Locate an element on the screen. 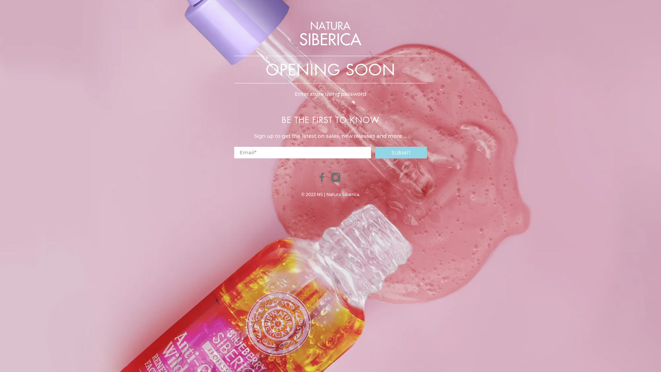 The width and height of the screenshot is (661, 372). NS | Natura Siberica on Facebook is located at coordinates (322, 180).